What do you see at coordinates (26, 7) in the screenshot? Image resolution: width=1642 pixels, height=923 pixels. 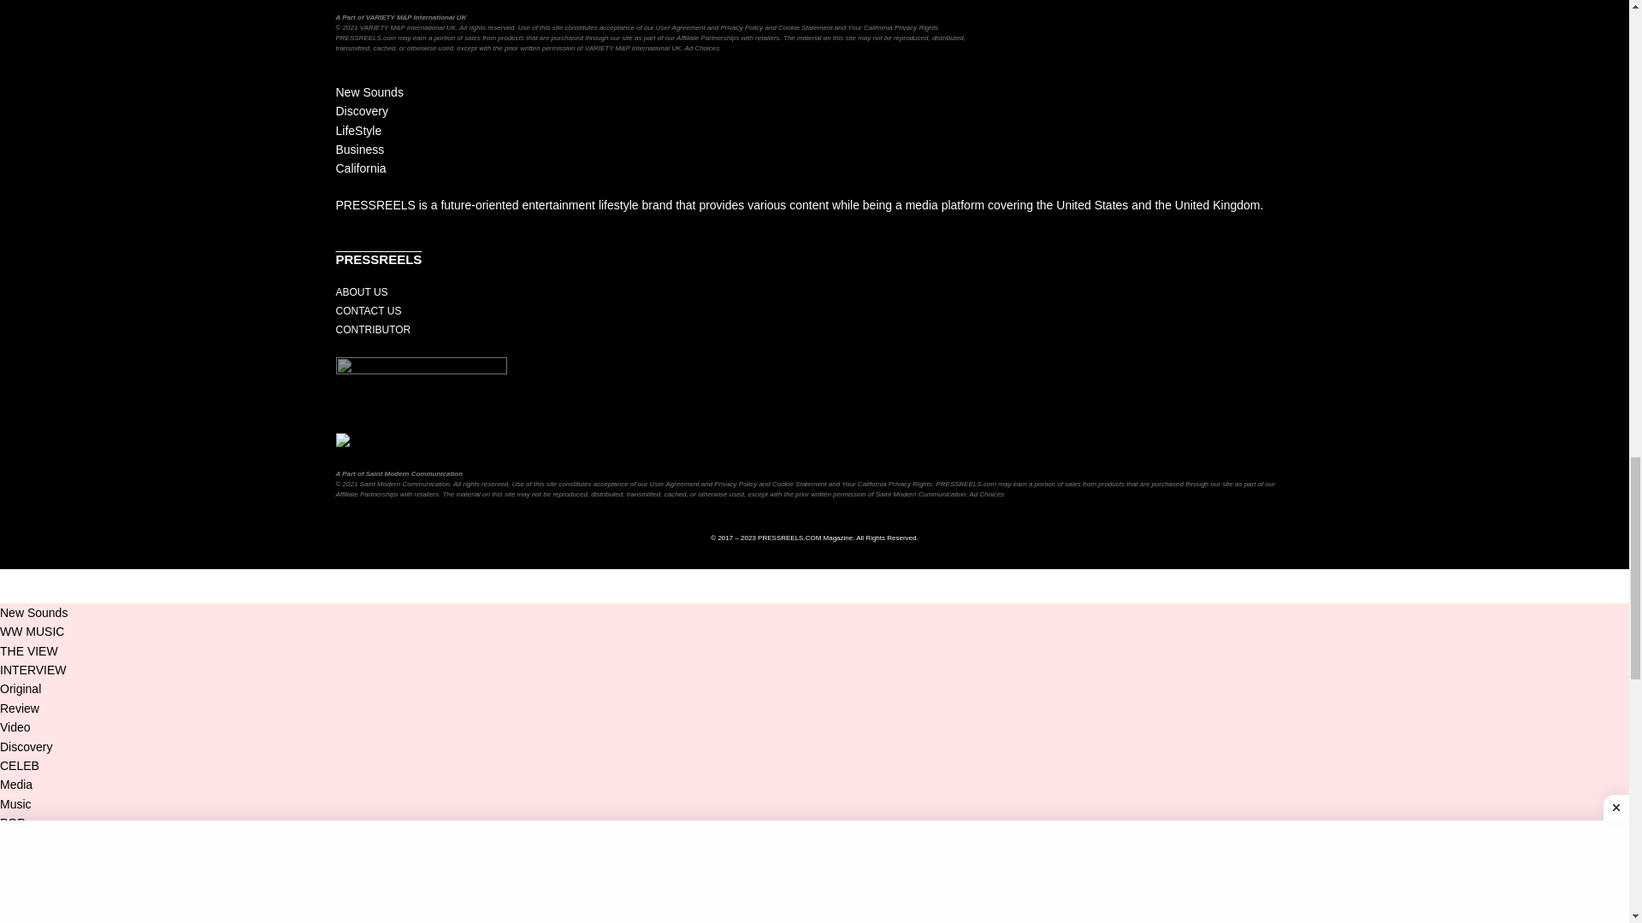 I see `California` at bounding box center [26, 7].